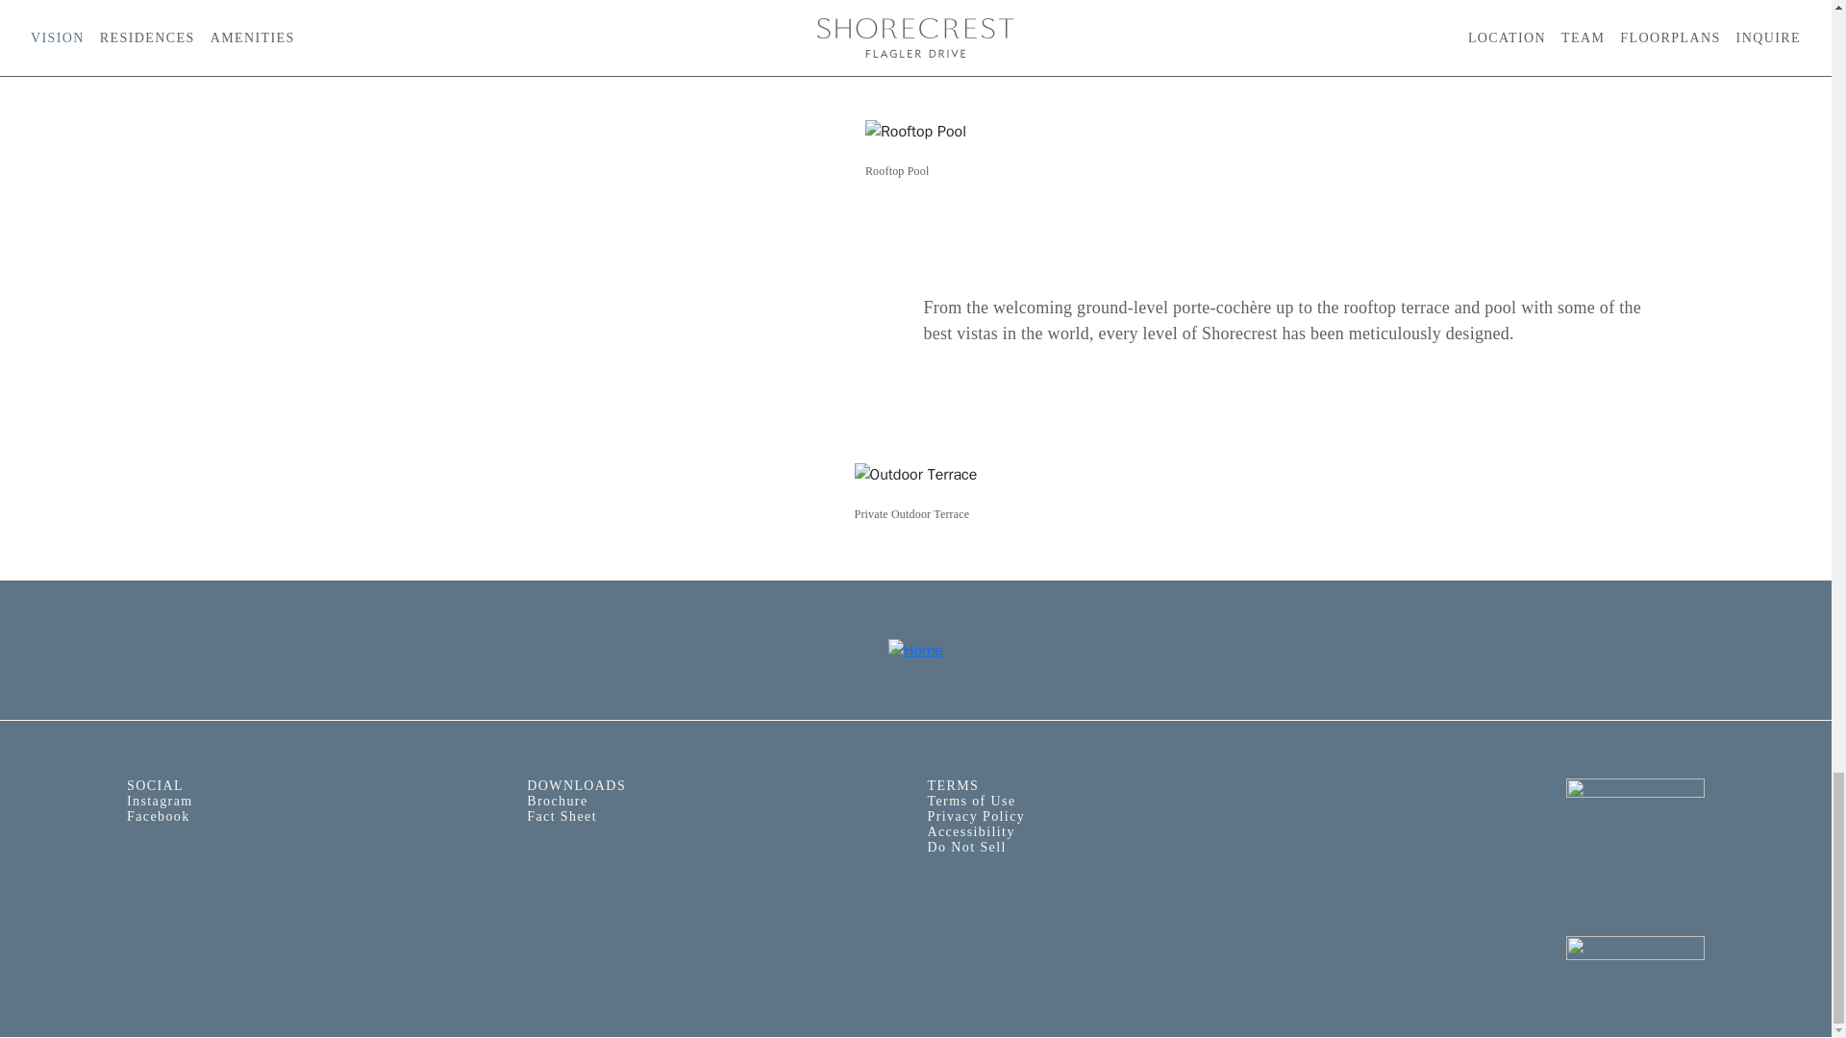  Describe the element at coordinates (971, 802) in the screenshot. I see `Terms of Use` at that location.